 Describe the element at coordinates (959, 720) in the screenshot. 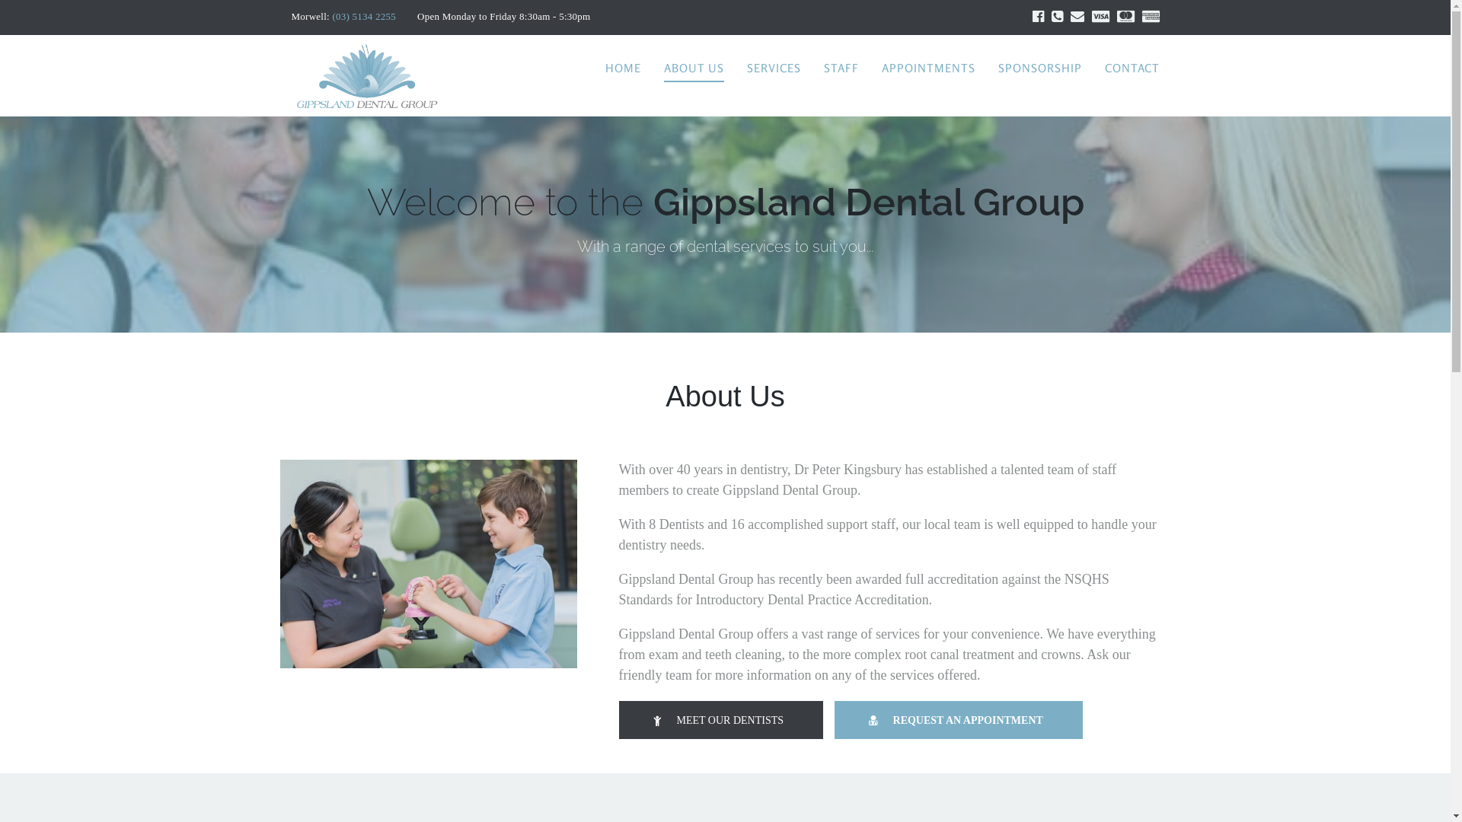

I see `  REQUEST AN APPOINTMENT  ` at that location.